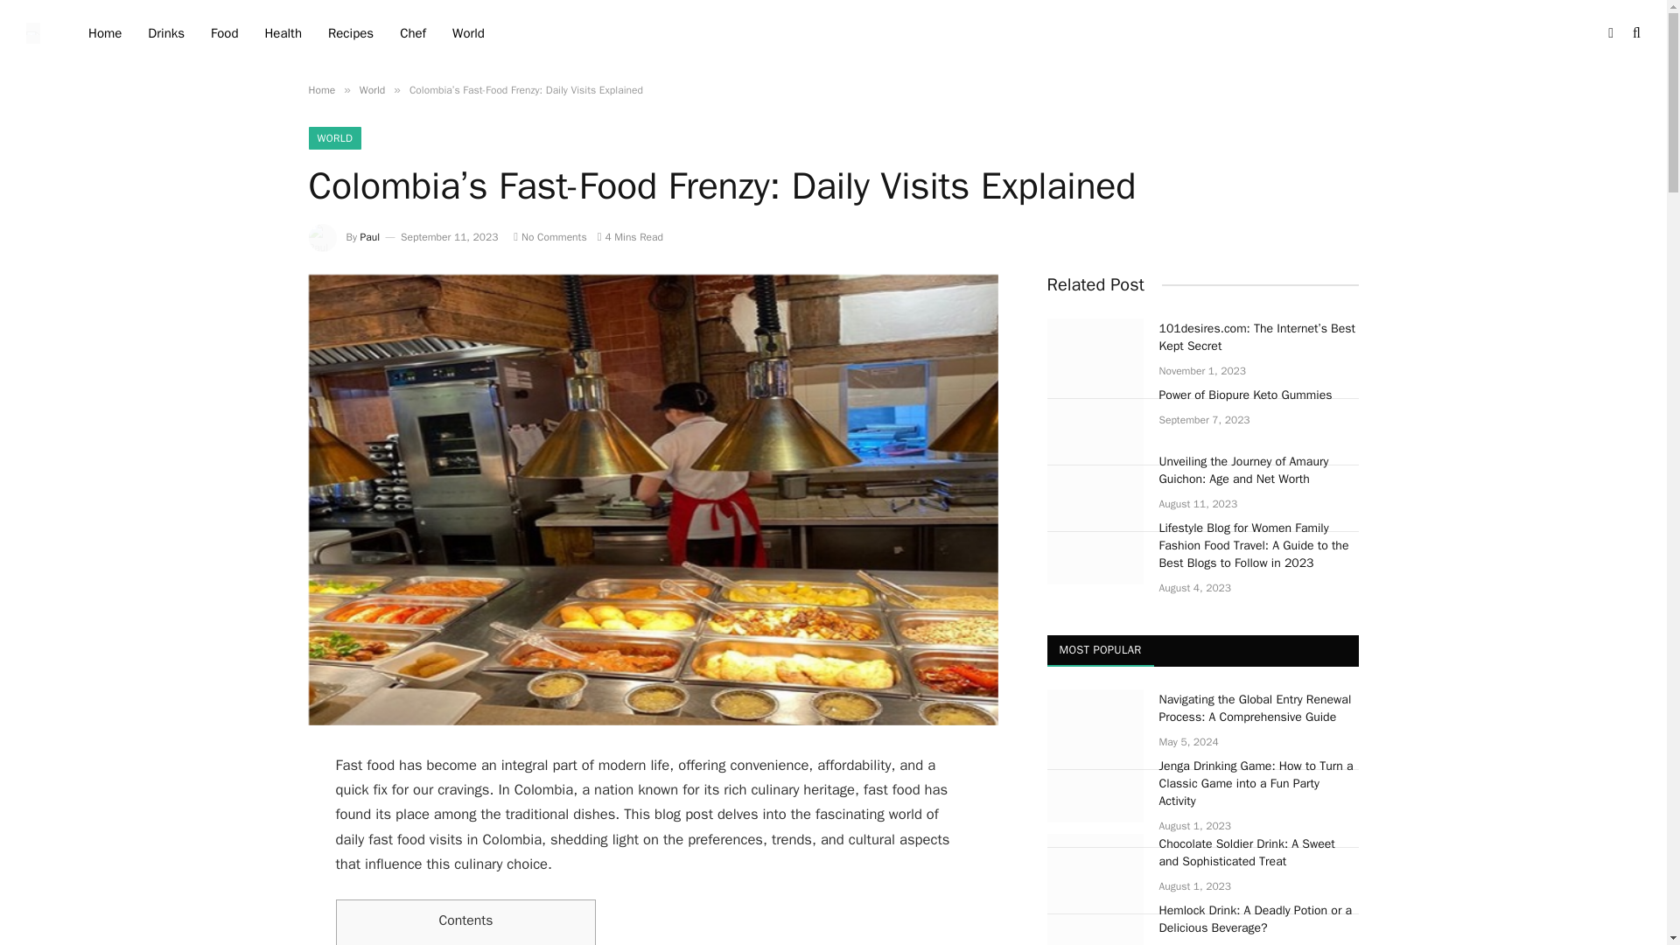 This screenshot has width=1680, height=945. I want to click on WORLD, so click(334, 137).